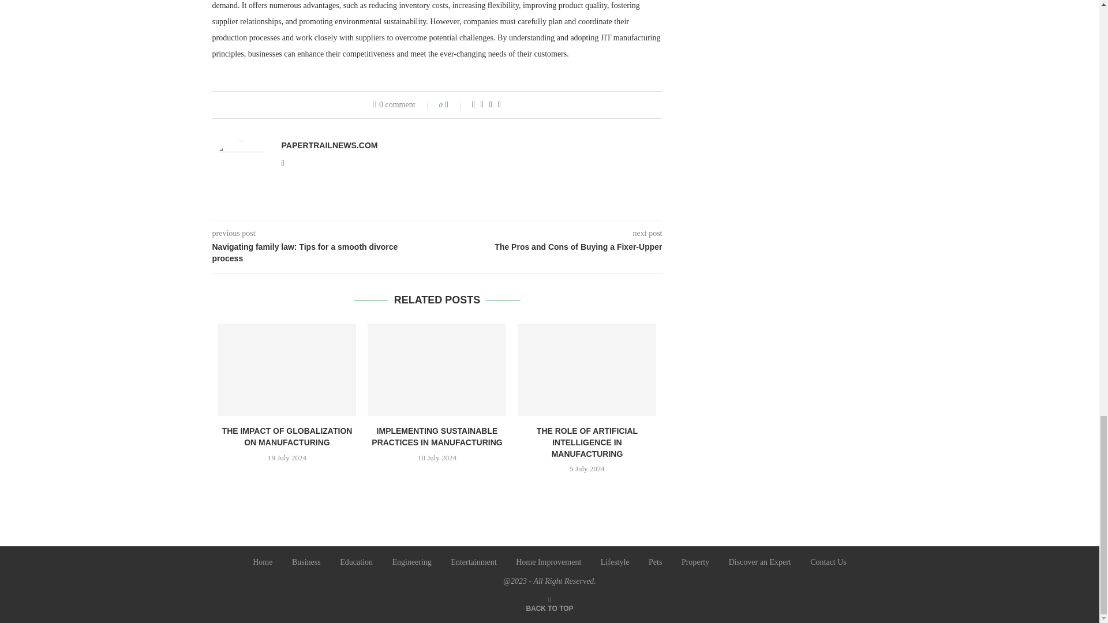 The image size is (1108, 623). I want to click on Like, so click(455, 105).